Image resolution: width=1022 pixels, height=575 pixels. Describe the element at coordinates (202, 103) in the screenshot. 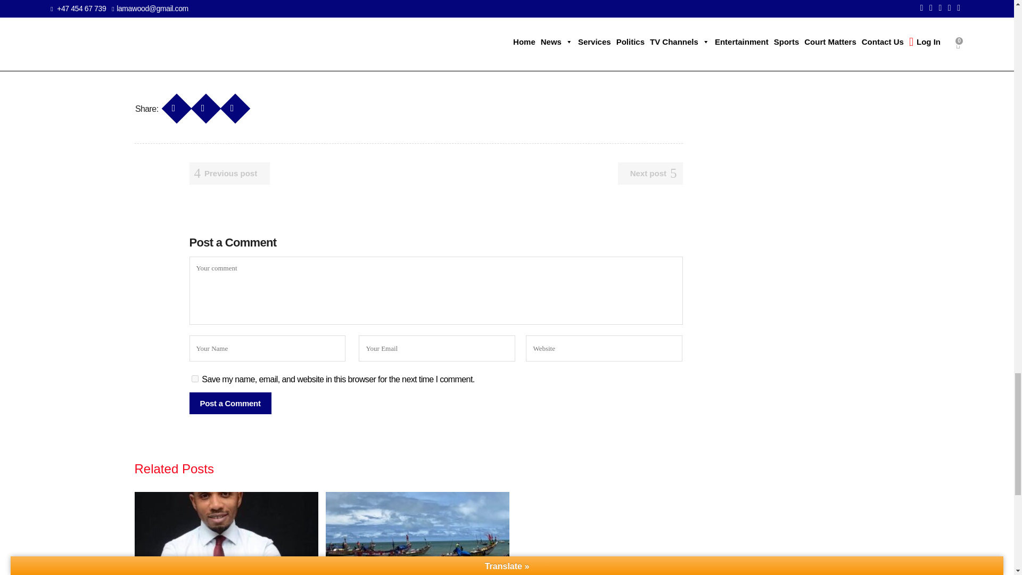

I see `Share on Twitter` at that location.